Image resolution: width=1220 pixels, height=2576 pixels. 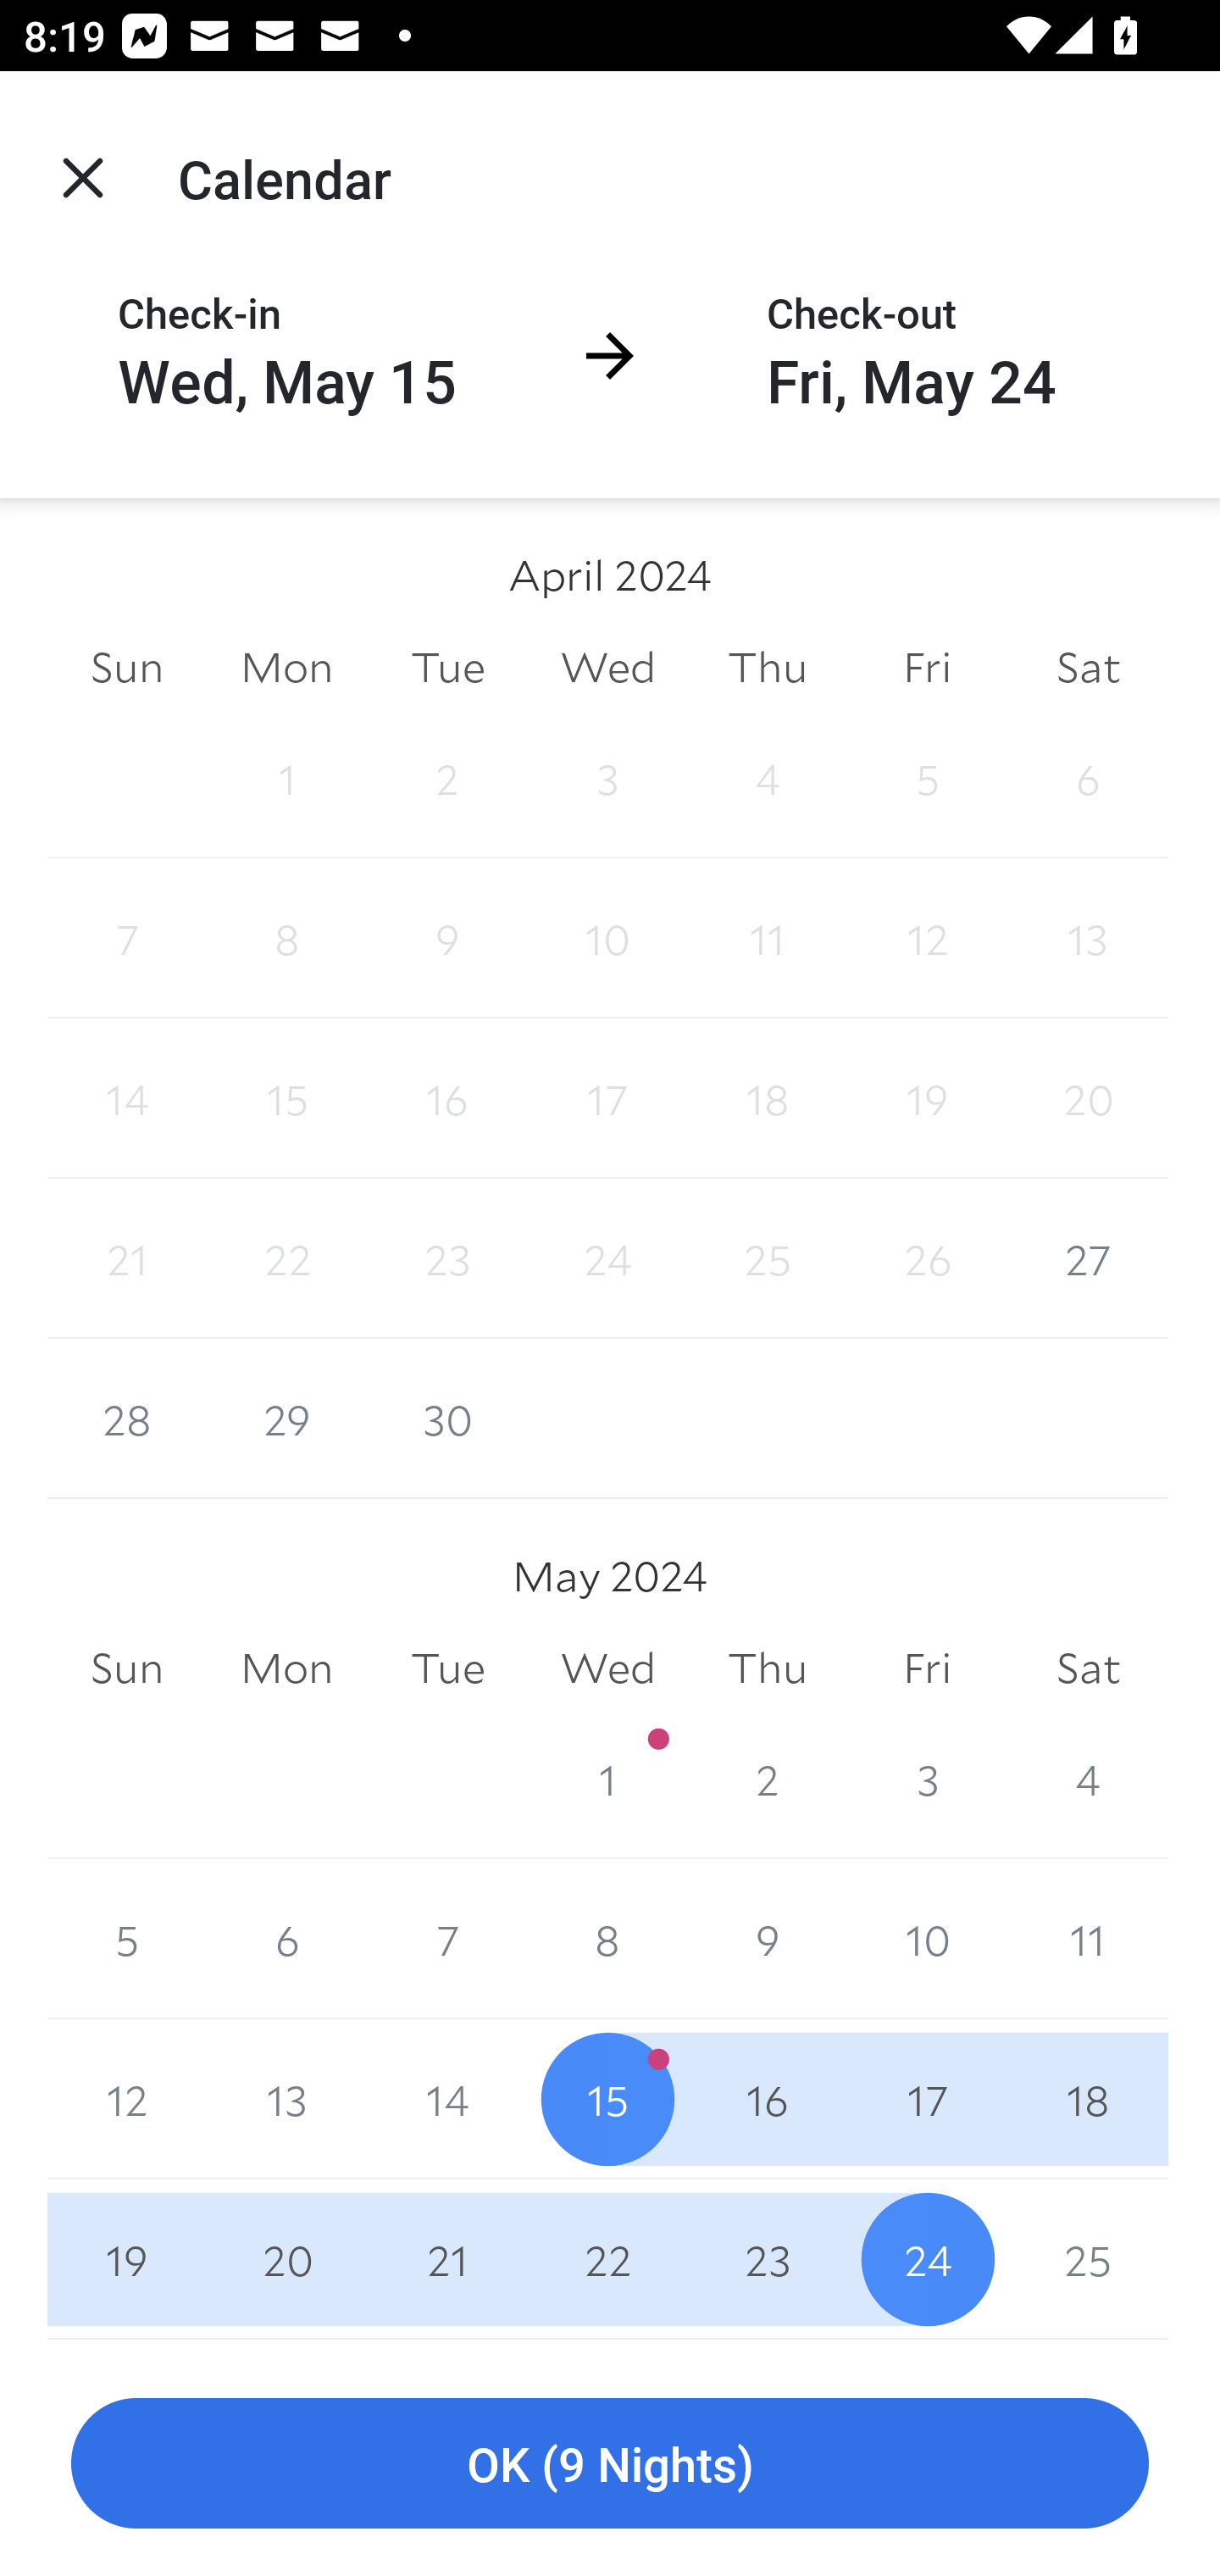 What do you see at coordinates (927, 1779) in the screenshot?
I see `3 3 May 2024` at bounding box center [927, 1779].